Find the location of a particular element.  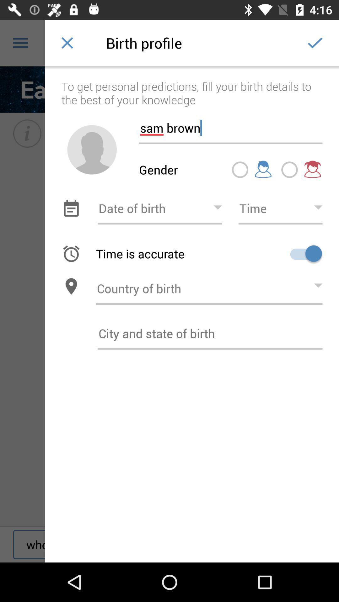

change profile picture is located at coordinates (92, 150).